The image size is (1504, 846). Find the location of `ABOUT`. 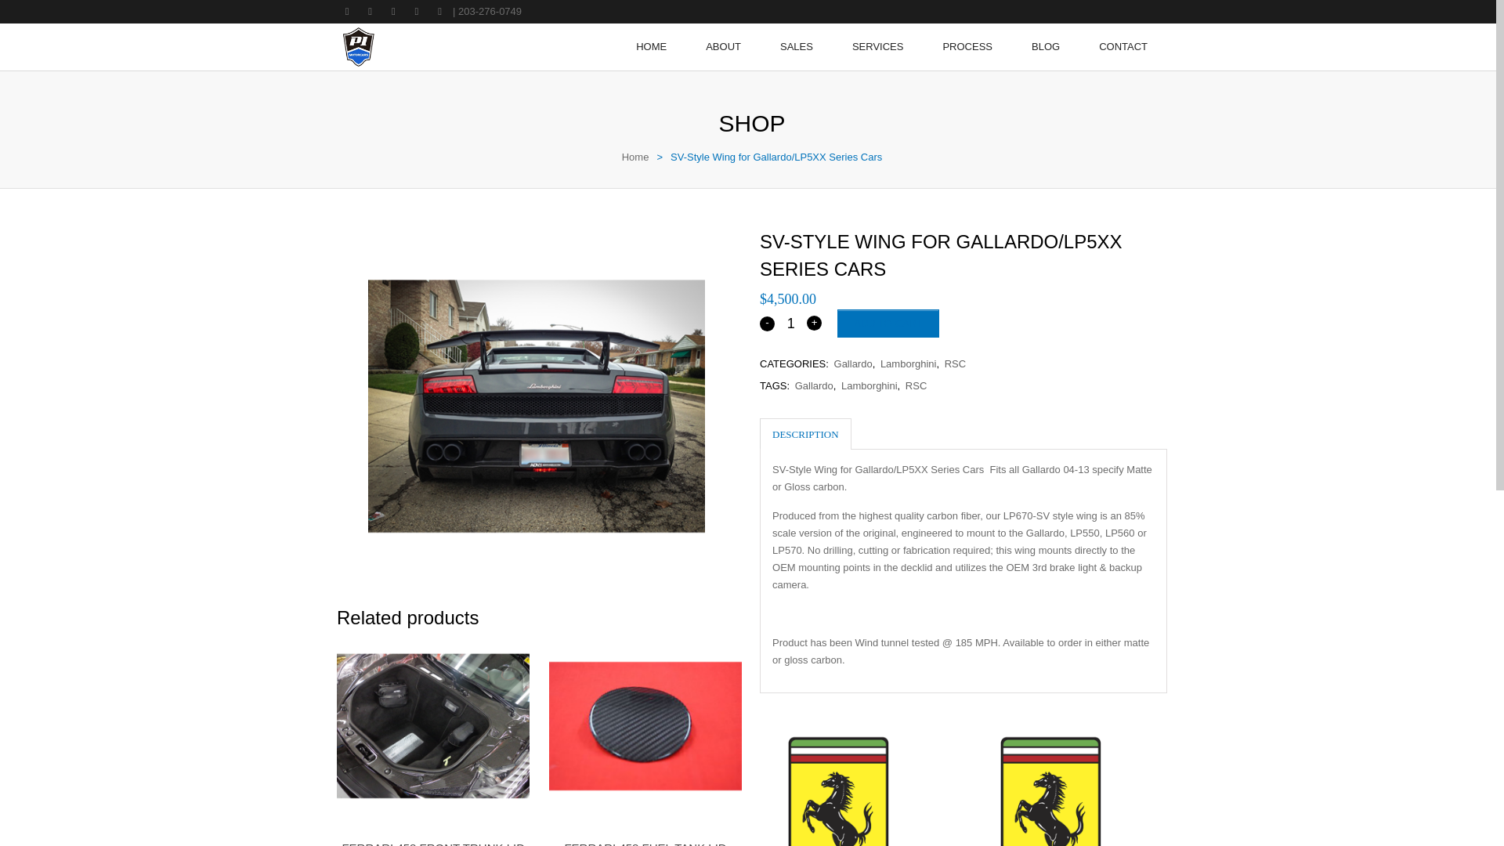

ABOUT is located at coordinates (723, 47).